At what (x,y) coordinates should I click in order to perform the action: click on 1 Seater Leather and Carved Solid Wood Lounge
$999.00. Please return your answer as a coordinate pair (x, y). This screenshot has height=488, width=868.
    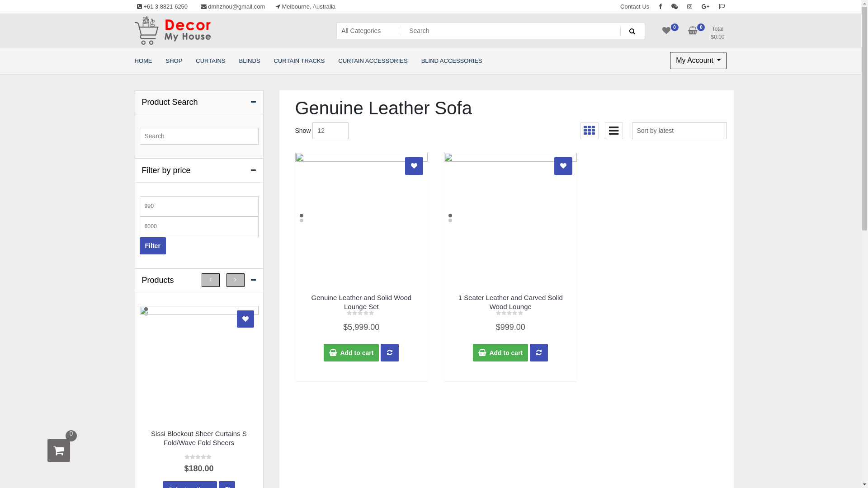
    Looking at the image, I should click on (510, 312).